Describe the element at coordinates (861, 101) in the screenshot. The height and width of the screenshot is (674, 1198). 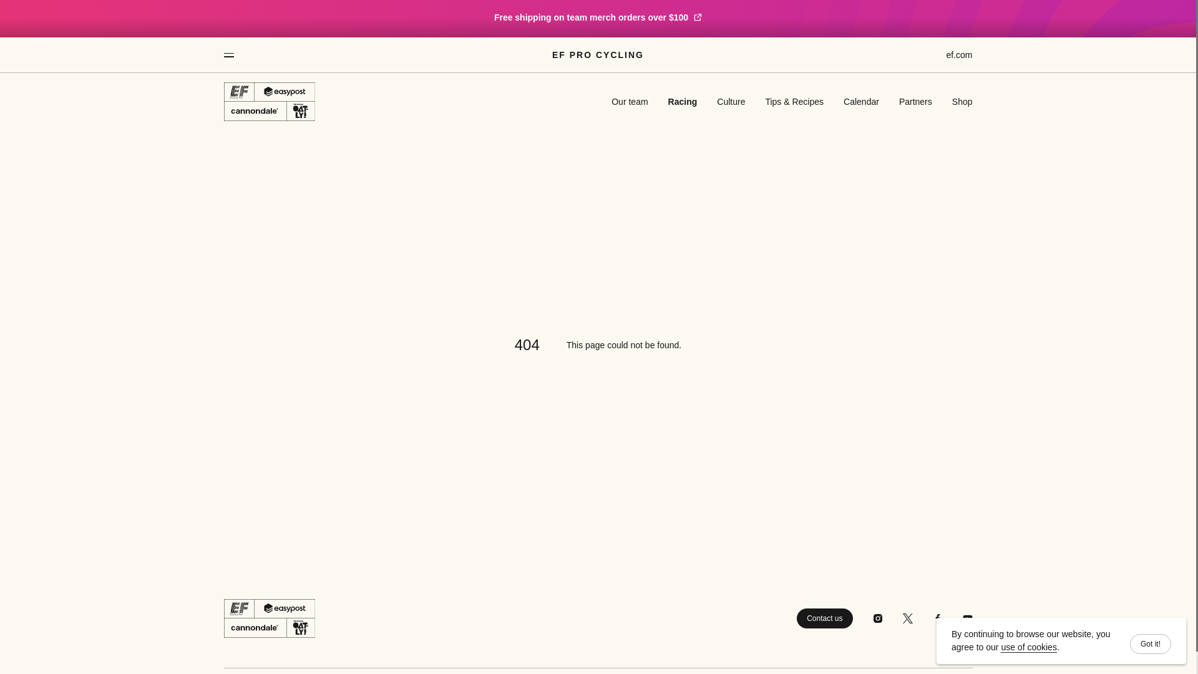
I see `Calendar` at that location.